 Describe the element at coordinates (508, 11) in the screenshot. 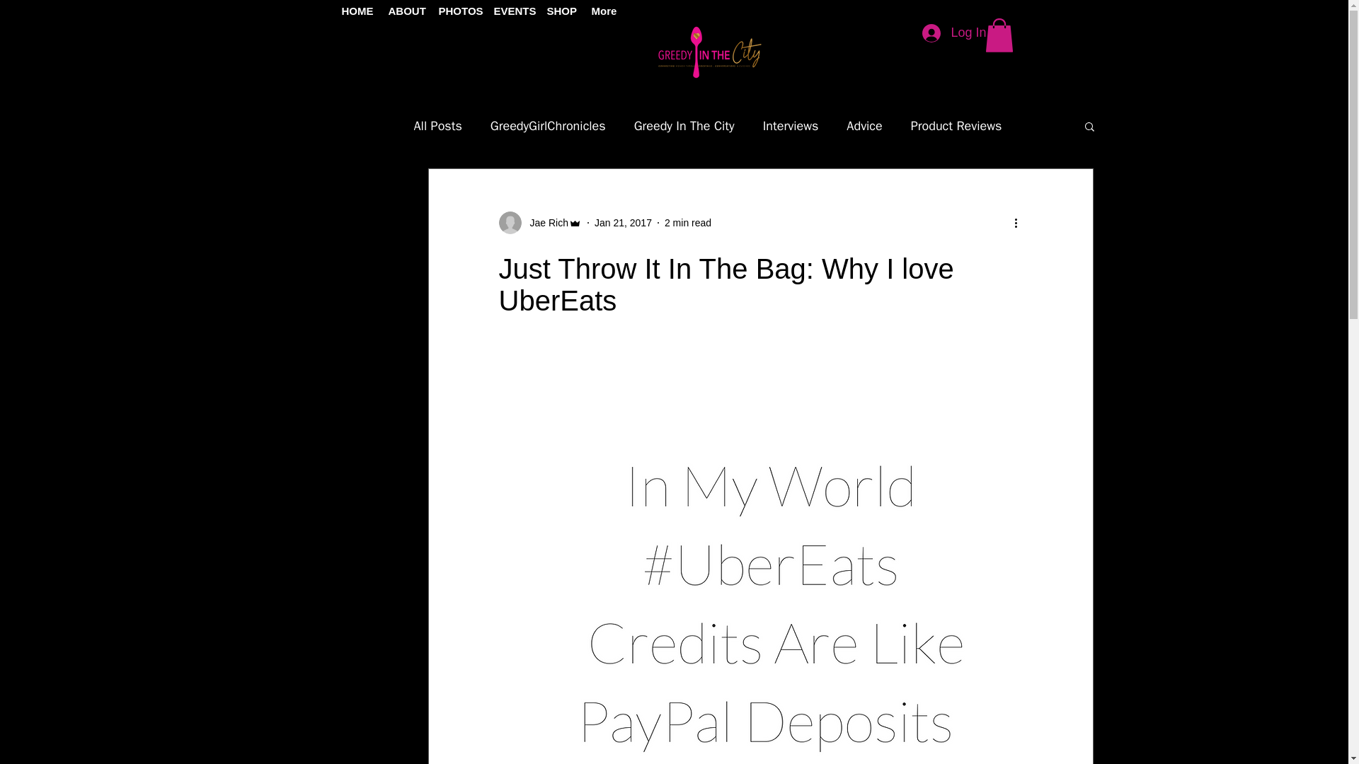

I see `EVENTS` at that location.